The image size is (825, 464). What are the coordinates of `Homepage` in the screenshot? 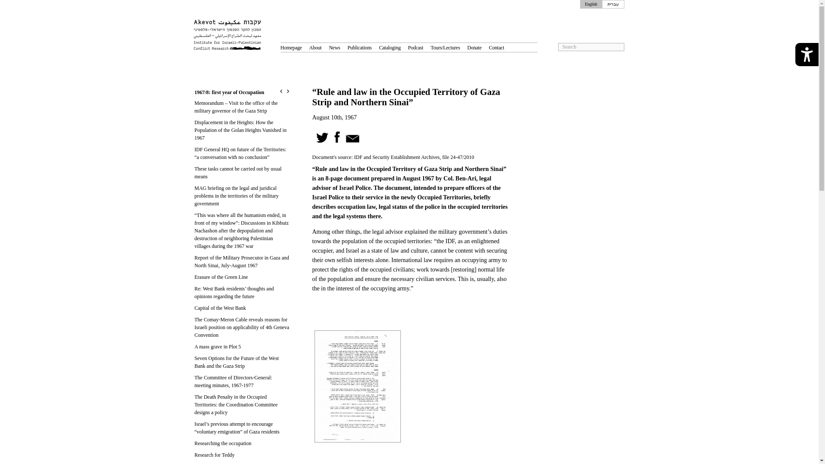 It's located at (291, 47).